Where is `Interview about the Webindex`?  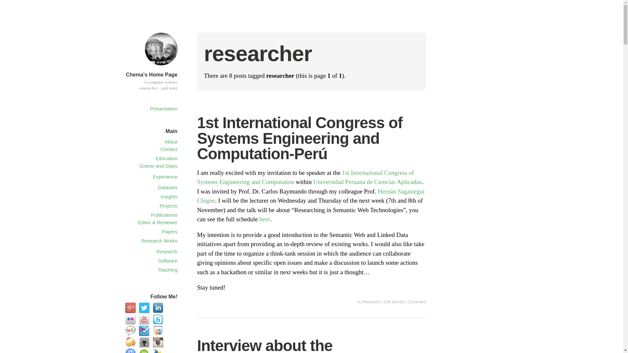 Interview about the Webindex is located at coordinates (264, 345).